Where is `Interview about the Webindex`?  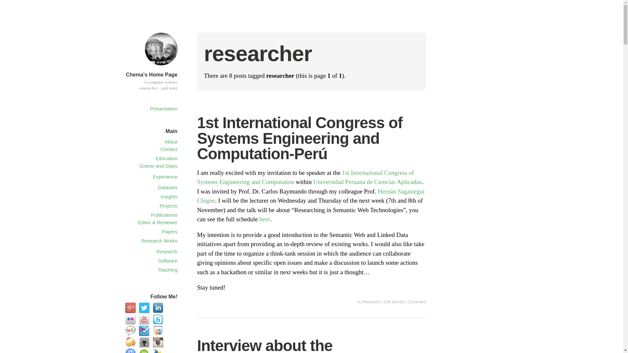 Interview about the Webindex is located at coordinates (264, 345).